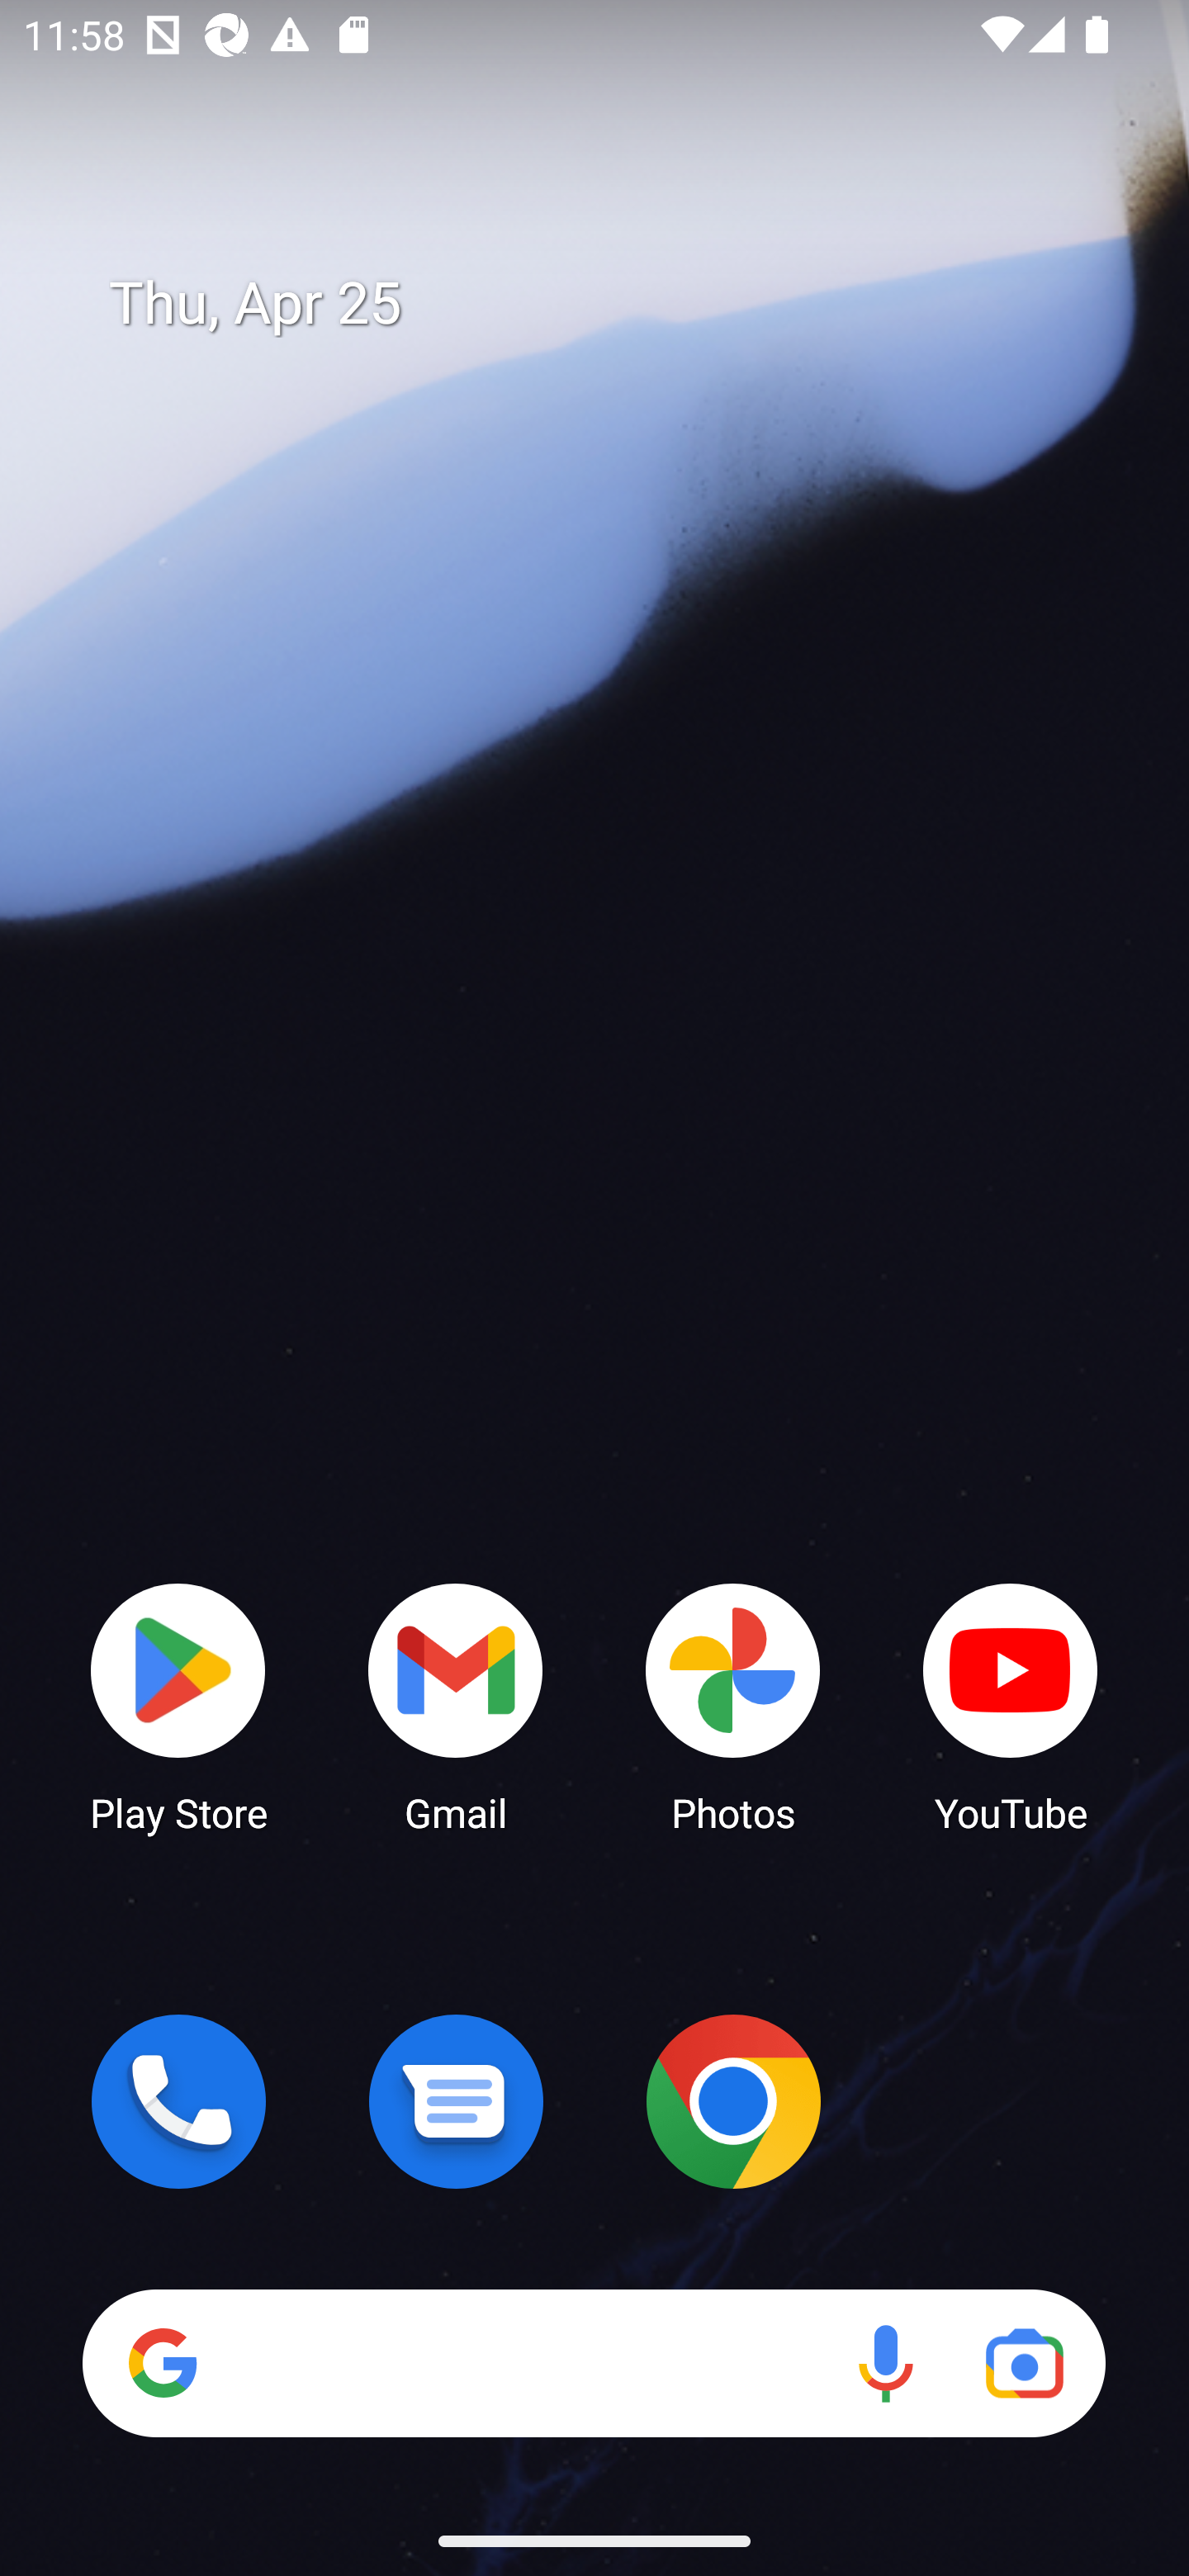 This screenshot has width=1189, height=2576. What do you see at coordinates (618, 304) in the screenshot?
I see `Thu, Apr 25` at bounding box center [618, 304].